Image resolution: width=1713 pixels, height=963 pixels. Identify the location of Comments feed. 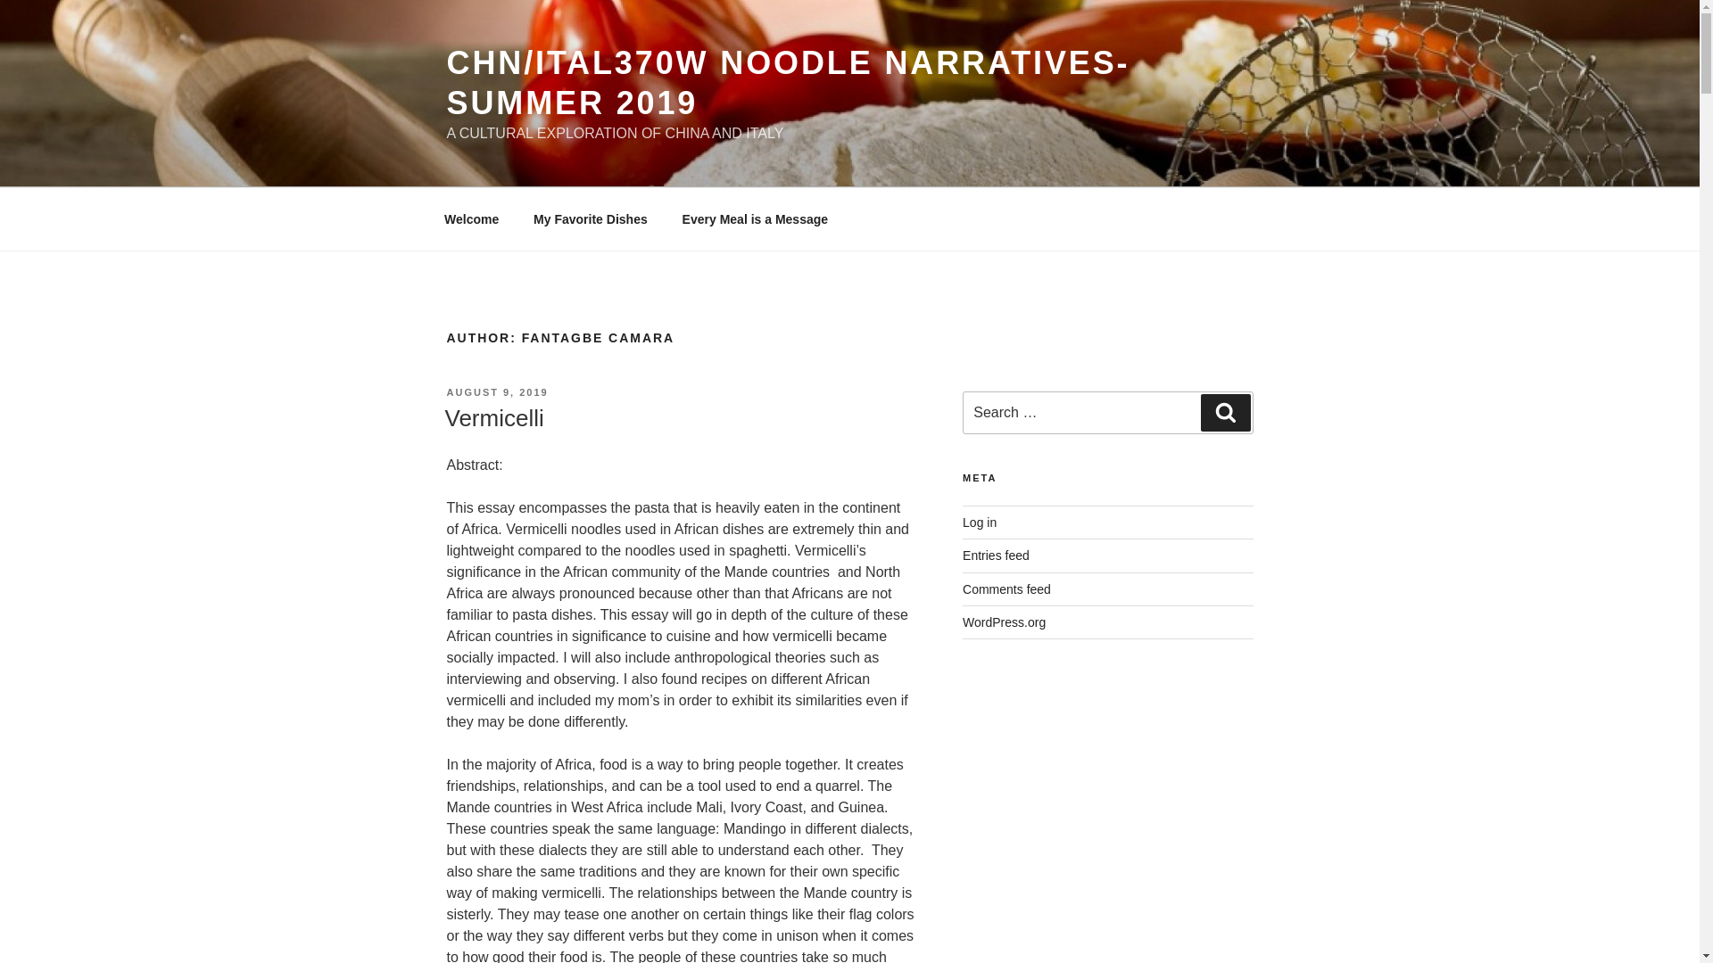
(1006, 588).